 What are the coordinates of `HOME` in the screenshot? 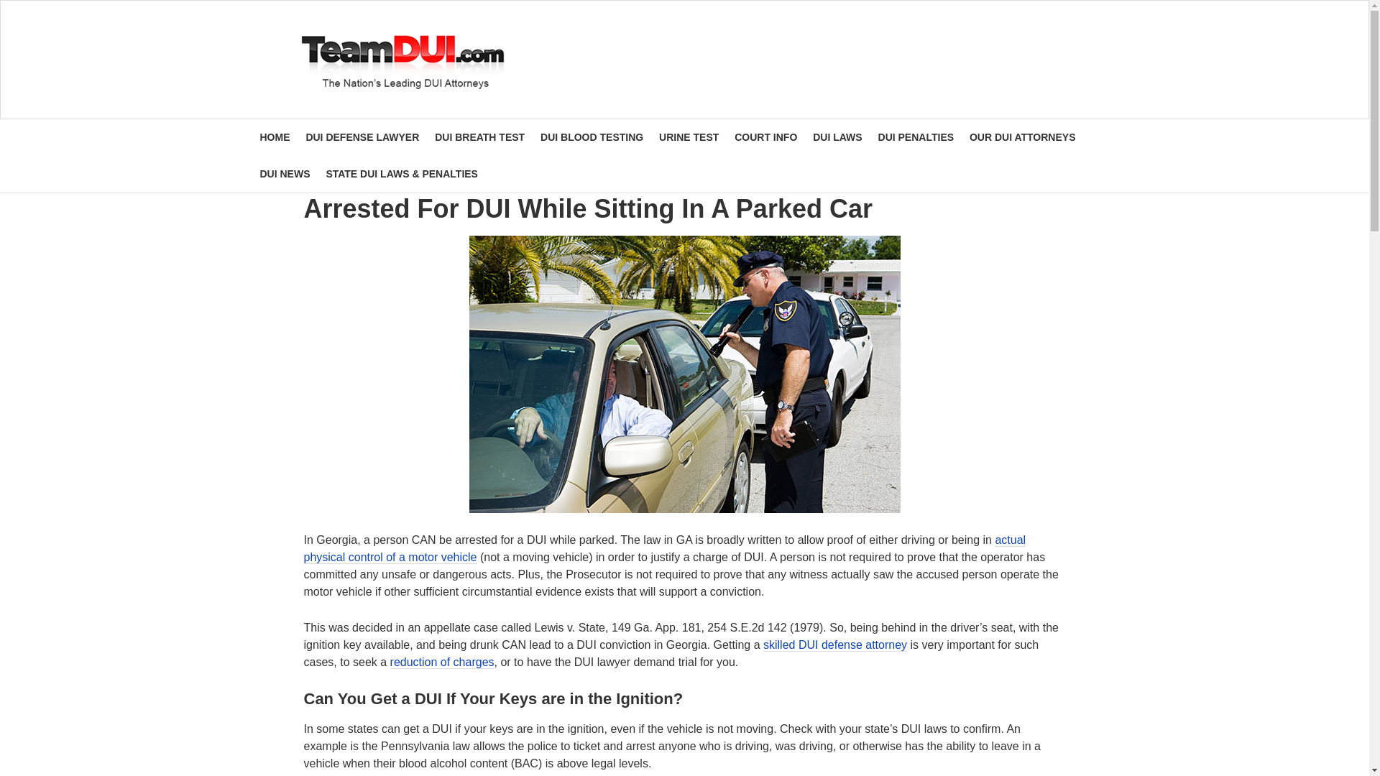 It's located at (275, 138).